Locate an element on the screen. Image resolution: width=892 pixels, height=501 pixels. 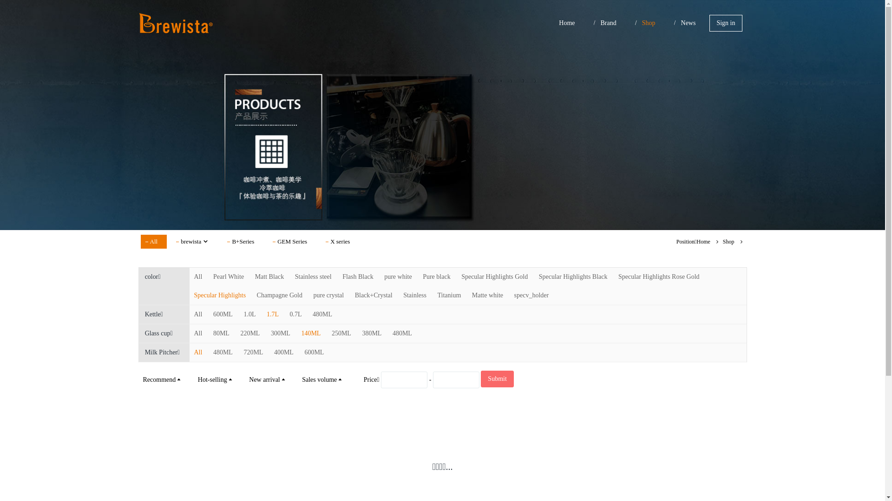
Recommend is located at coordinates (163, 379).